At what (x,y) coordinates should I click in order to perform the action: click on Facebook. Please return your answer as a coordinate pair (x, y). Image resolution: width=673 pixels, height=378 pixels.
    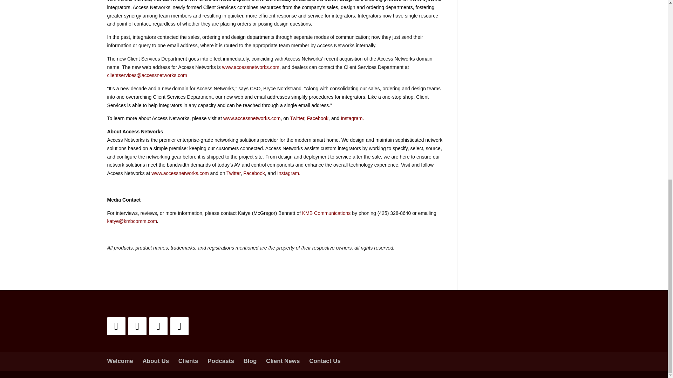
    Looking at the image, I should click on (318, 118).